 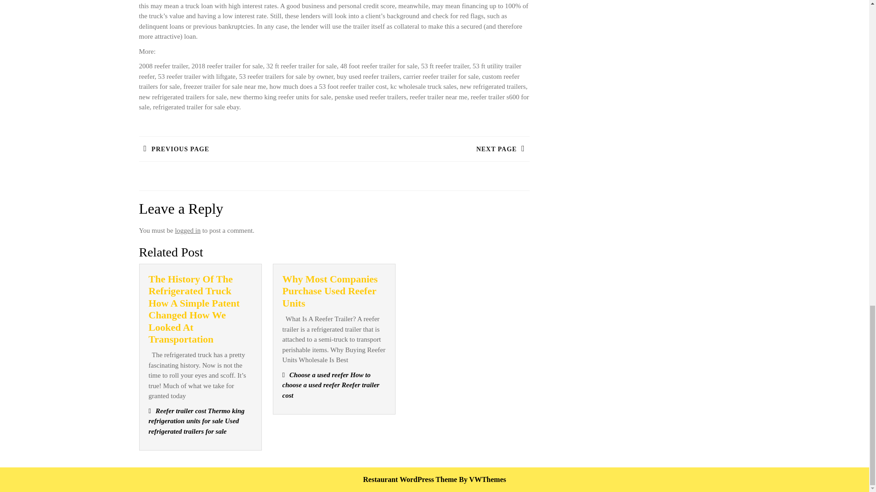 What do you see at coordinates (431, 149) in the screenshot?
I see `logged in` at bounding box center [431, 149].